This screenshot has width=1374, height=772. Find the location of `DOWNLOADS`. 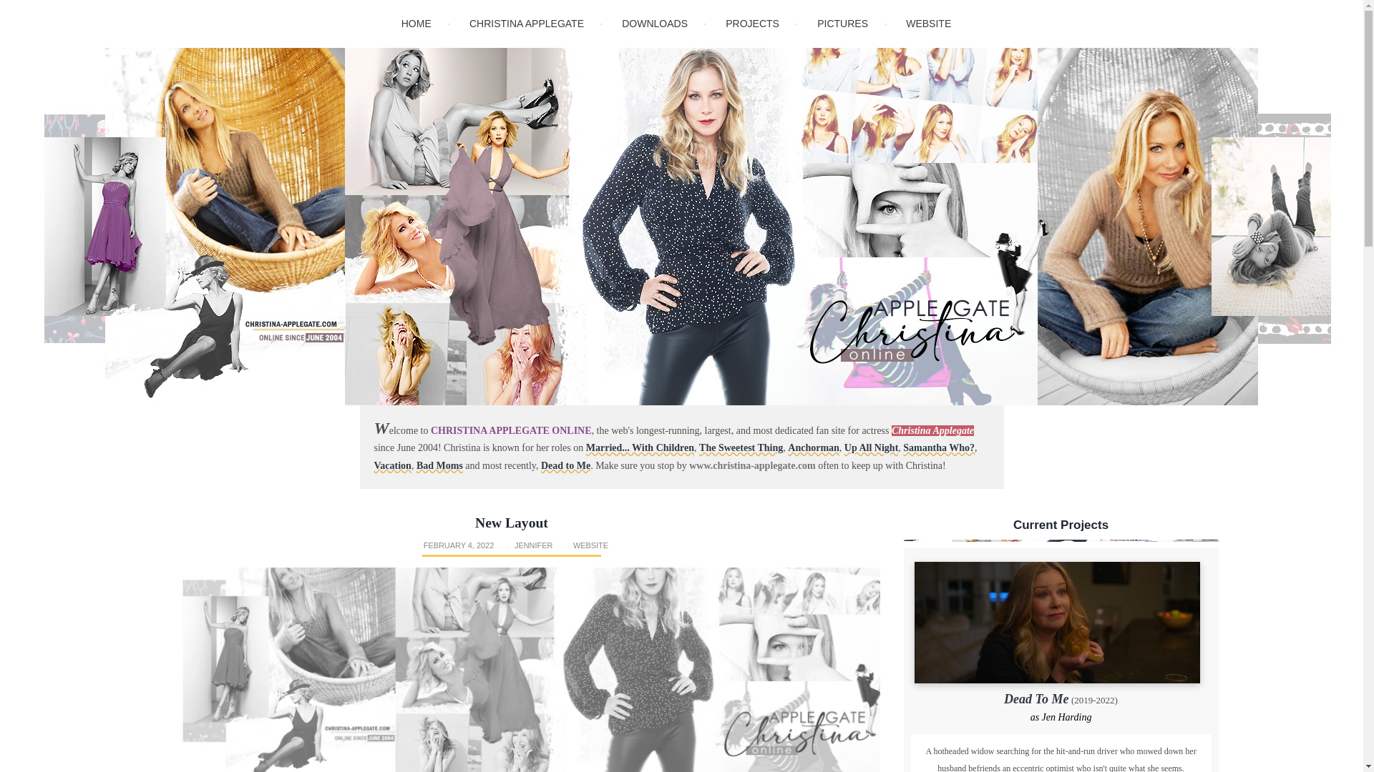

DOWNLOADS is located at coordinates (654, 23).